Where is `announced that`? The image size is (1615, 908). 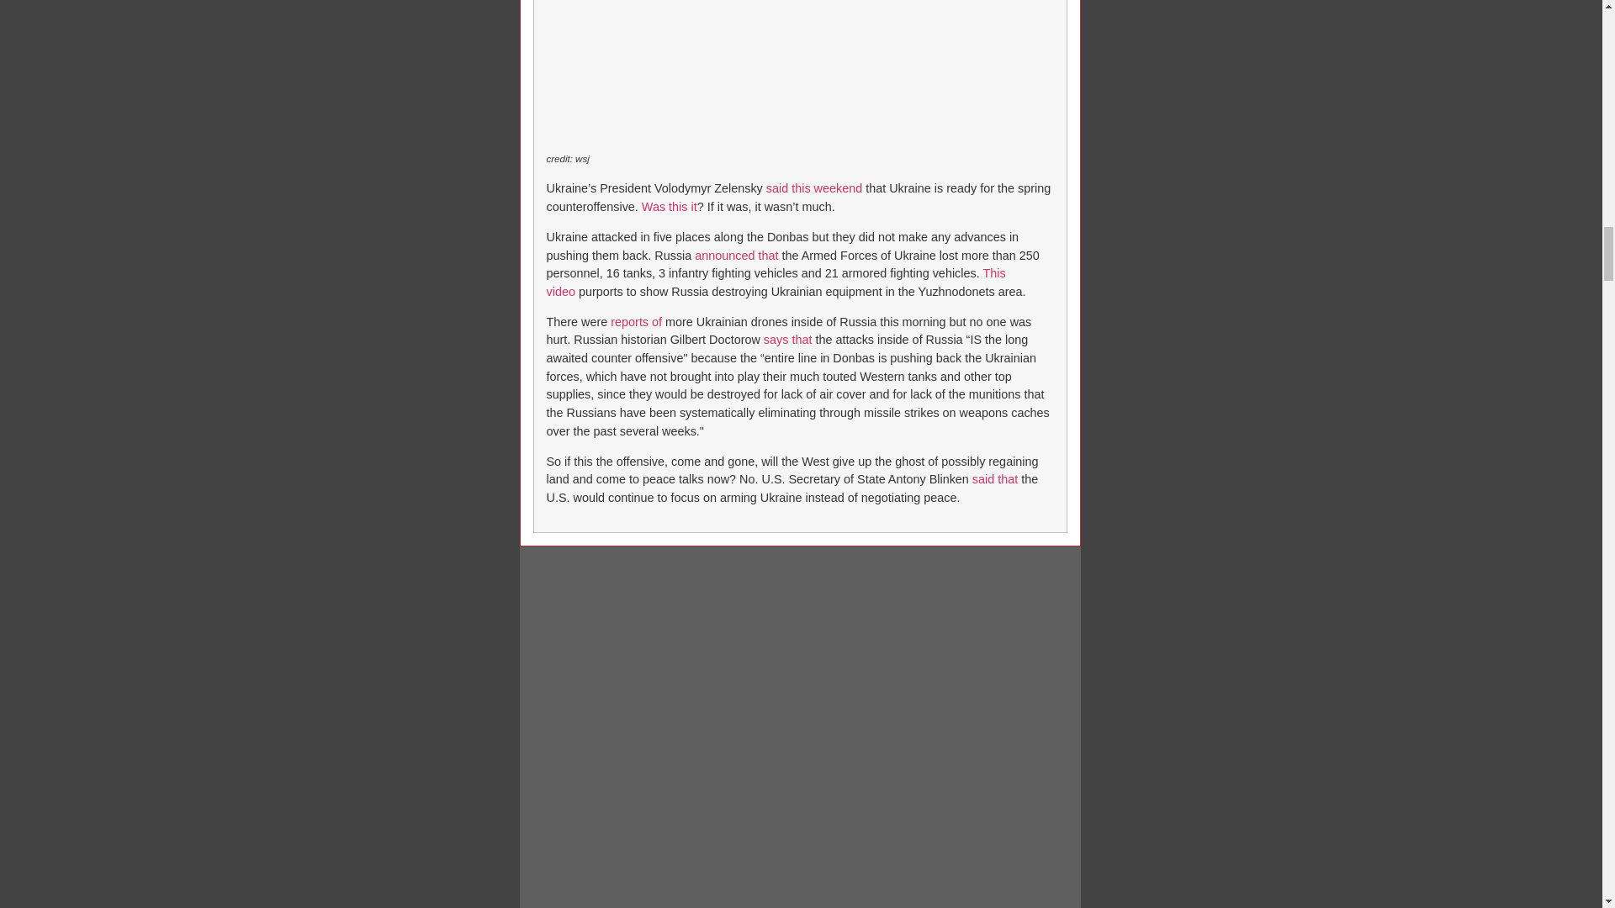 announced that is located at coordinates (736, 256).